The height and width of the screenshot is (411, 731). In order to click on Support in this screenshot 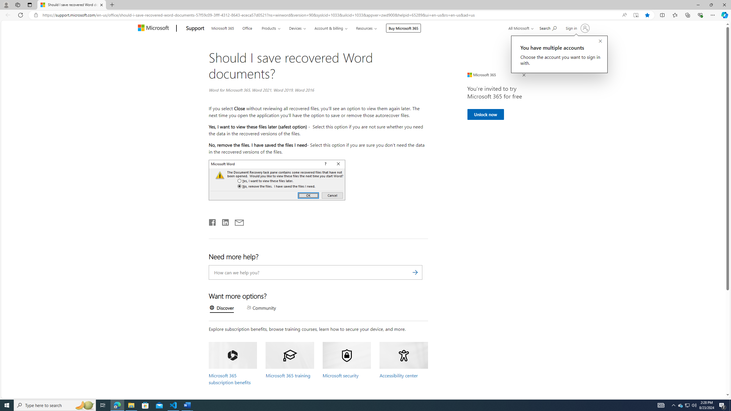, I will do `click(195, 29)`.